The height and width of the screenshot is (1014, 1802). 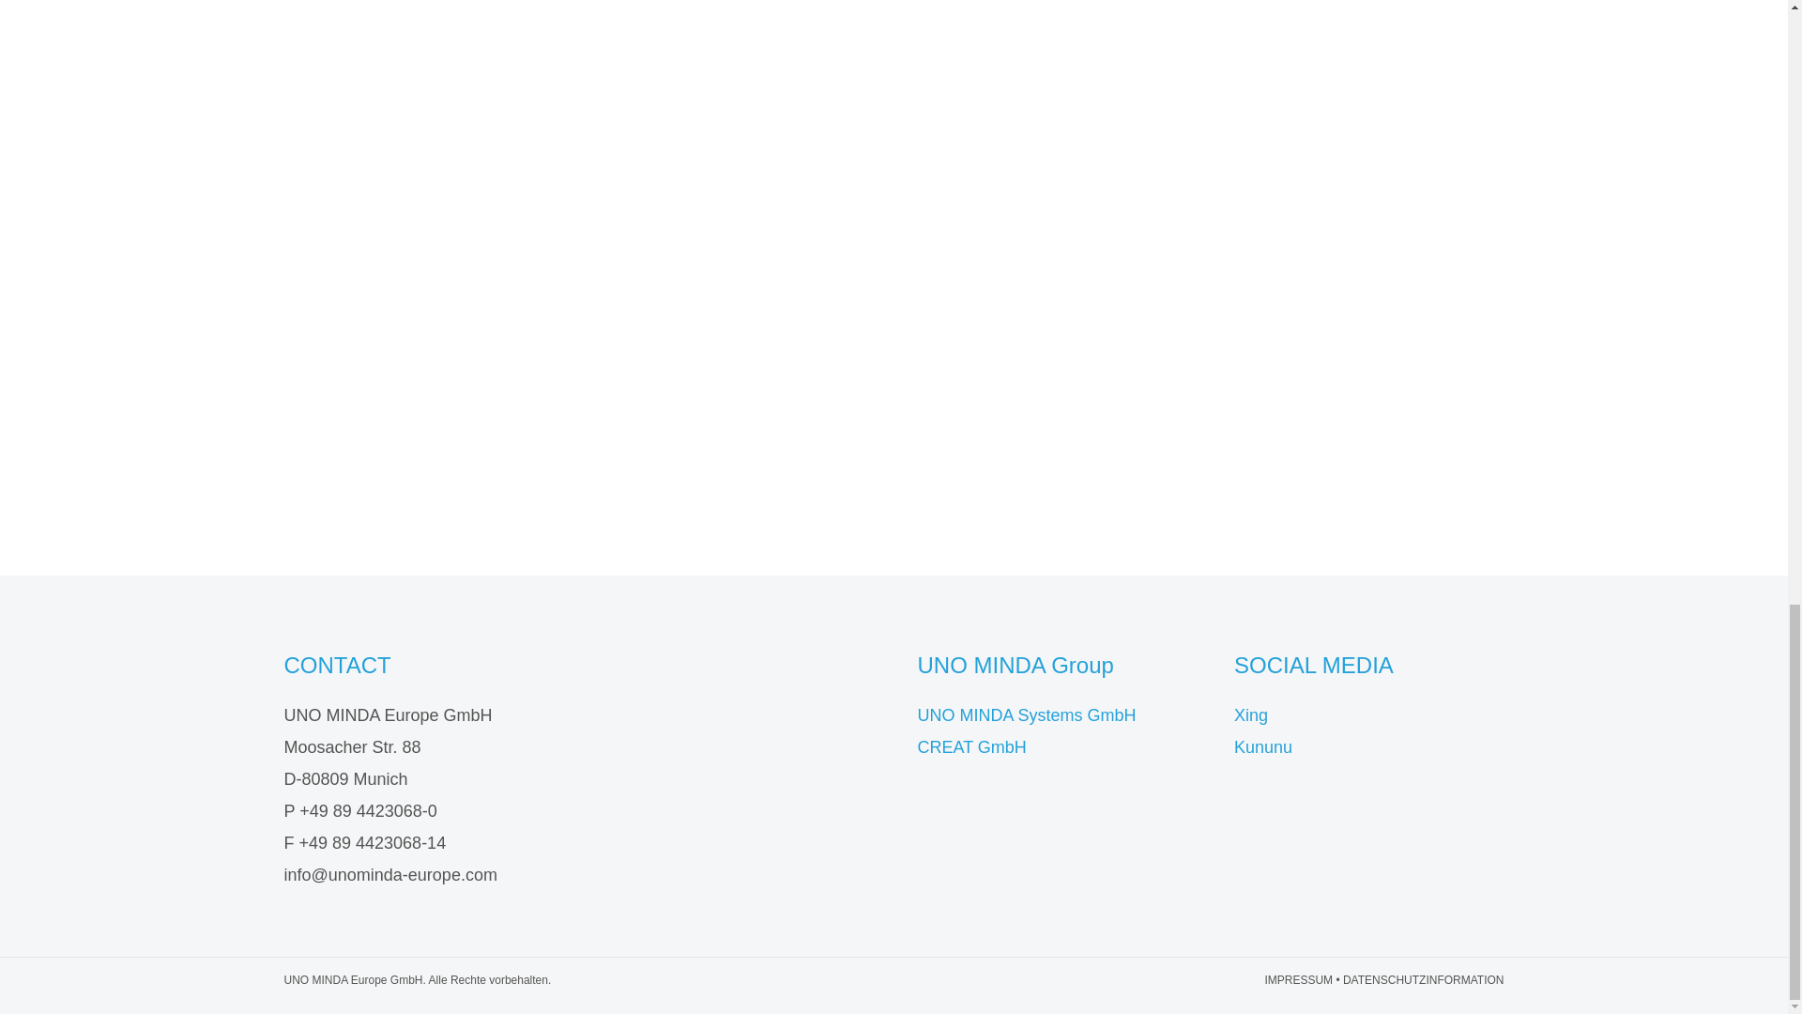 I want to click on DATENSCHUTZINFORMATION, so click(x=1423, y=979).